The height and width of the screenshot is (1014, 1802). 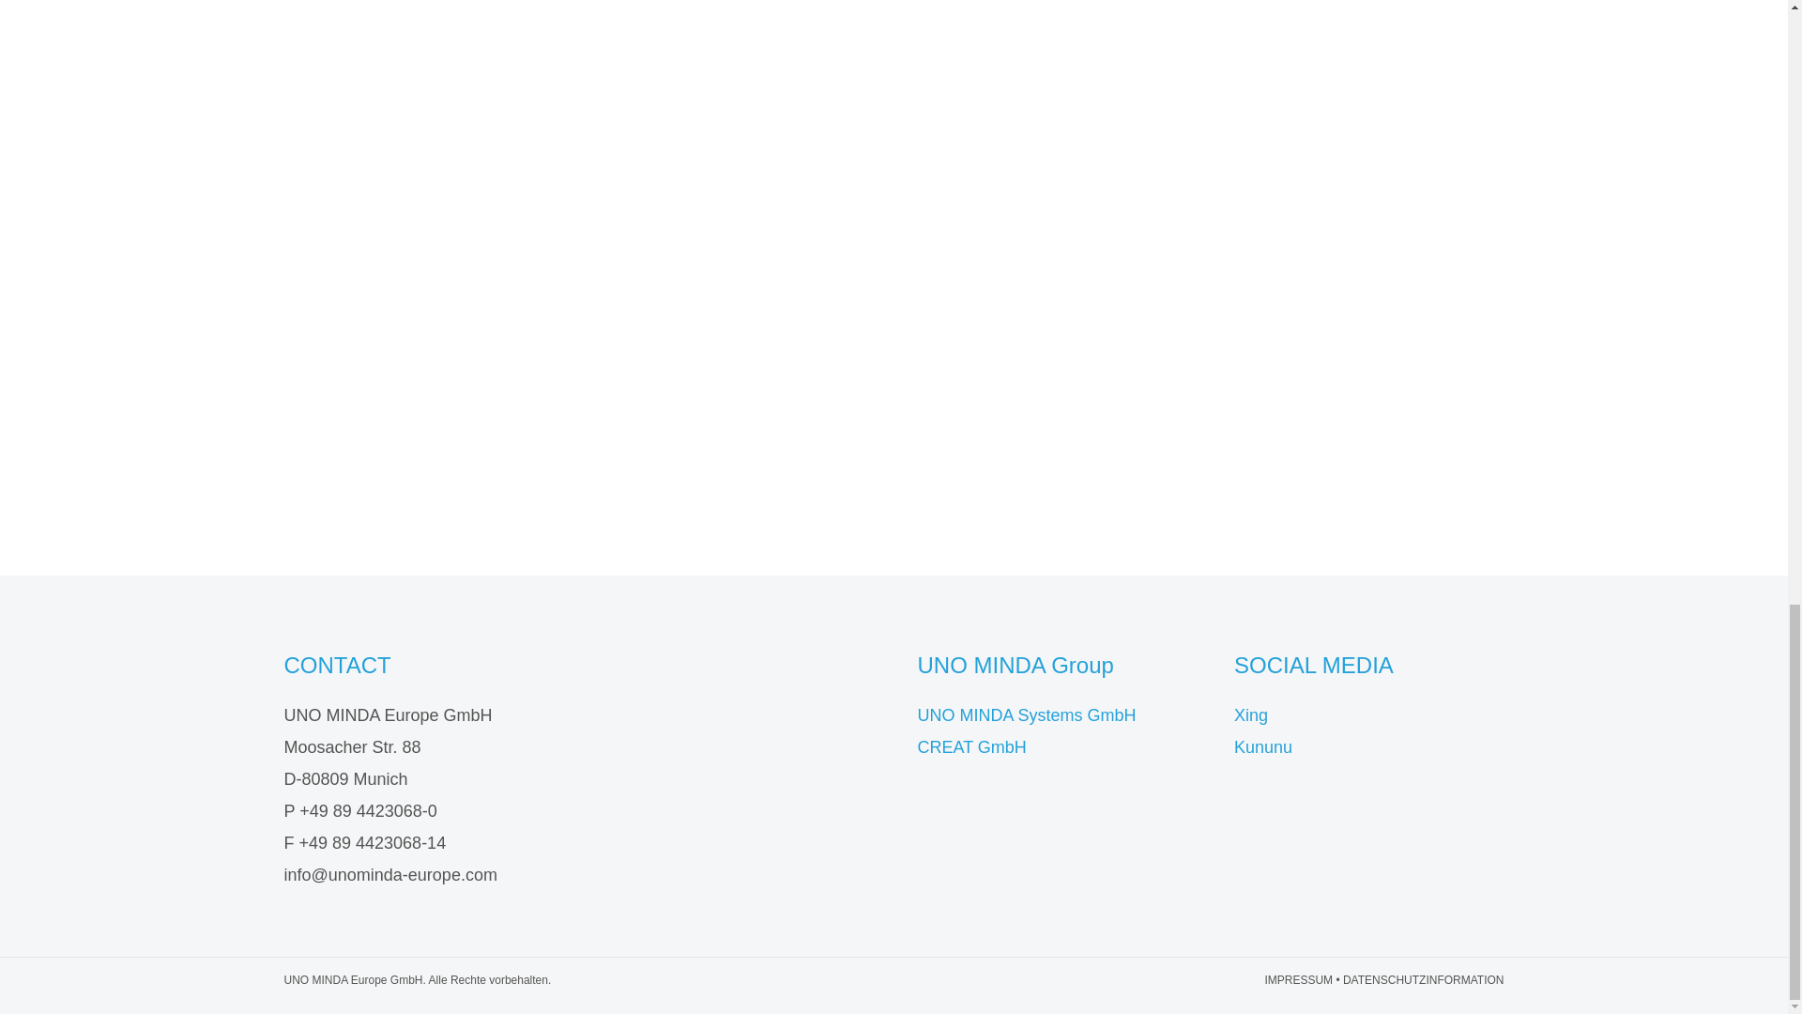 I want to click on DATENSCHUTZINFORMATION, so click(x=1423, y=979).